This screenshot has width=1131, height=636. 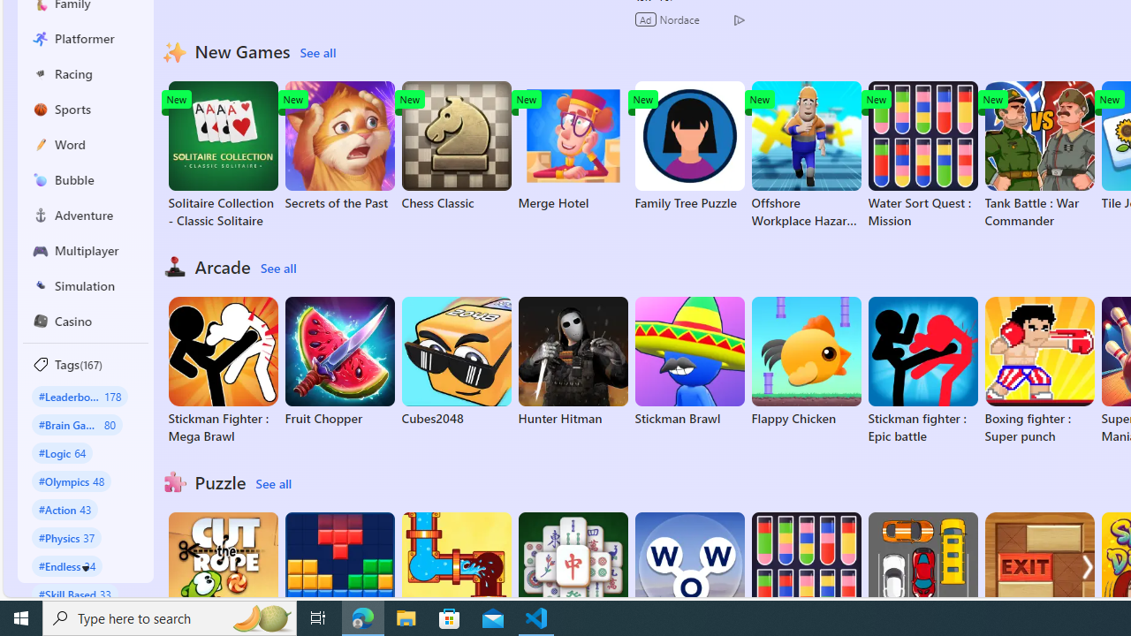 I want to click on Boxing fighter : Super punch, so click(x=1039, y=371).